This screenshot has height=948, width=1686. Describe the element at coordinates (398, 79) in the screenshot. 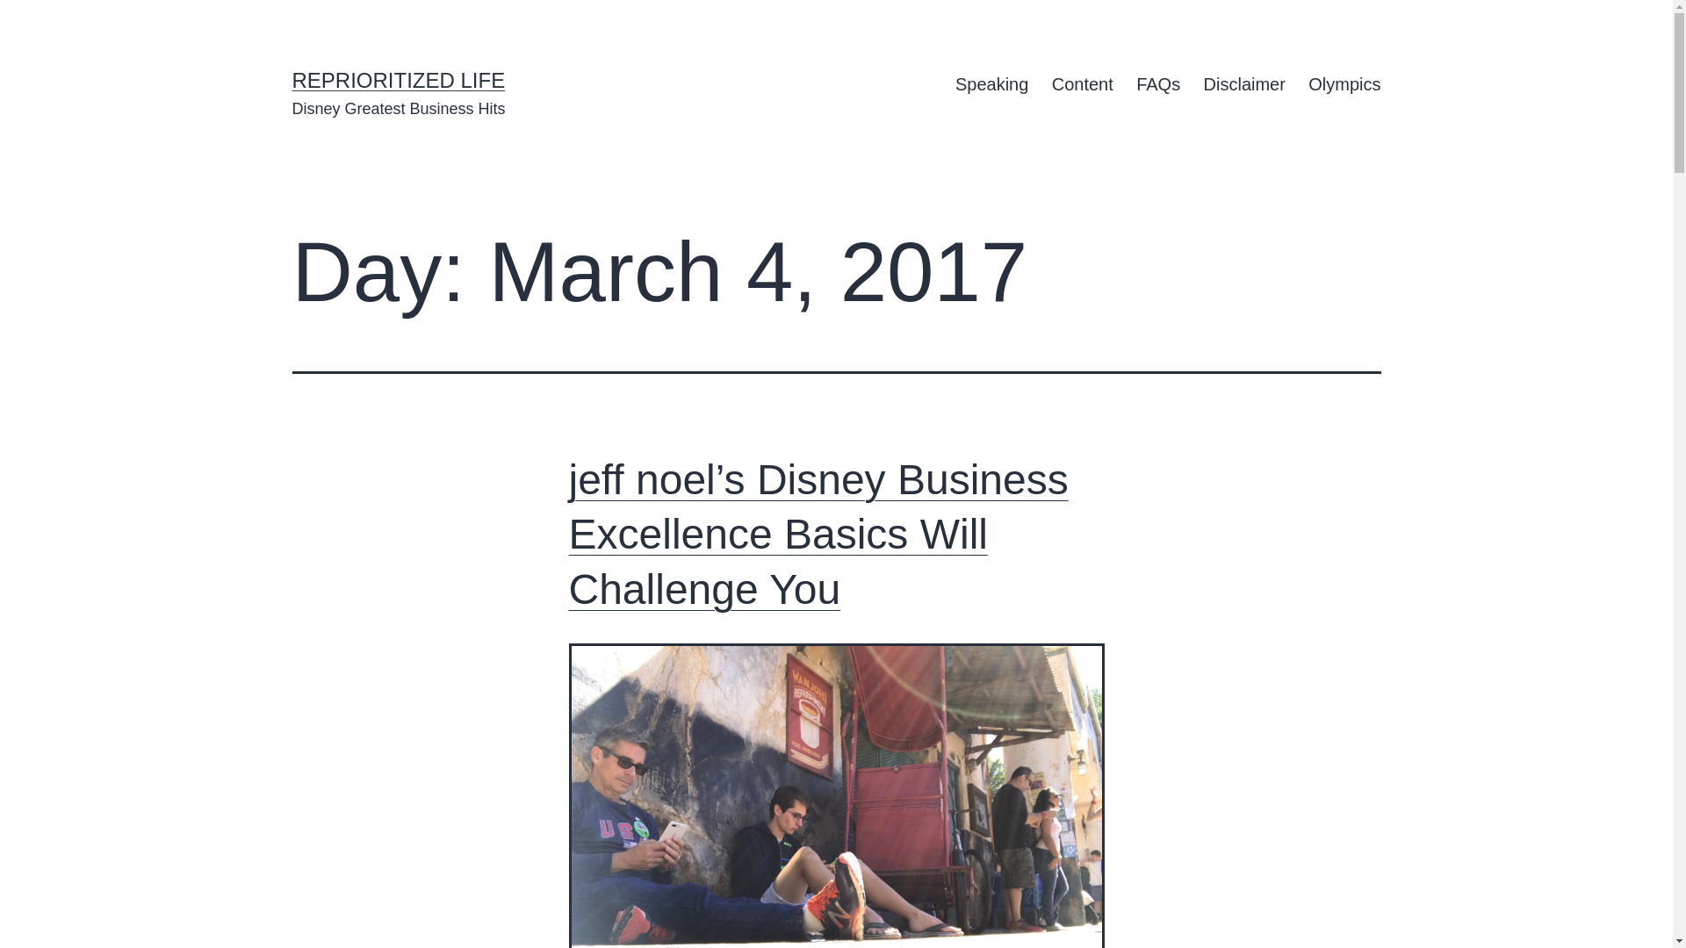

I see `REPRIORITIZED LIFE` at that location.